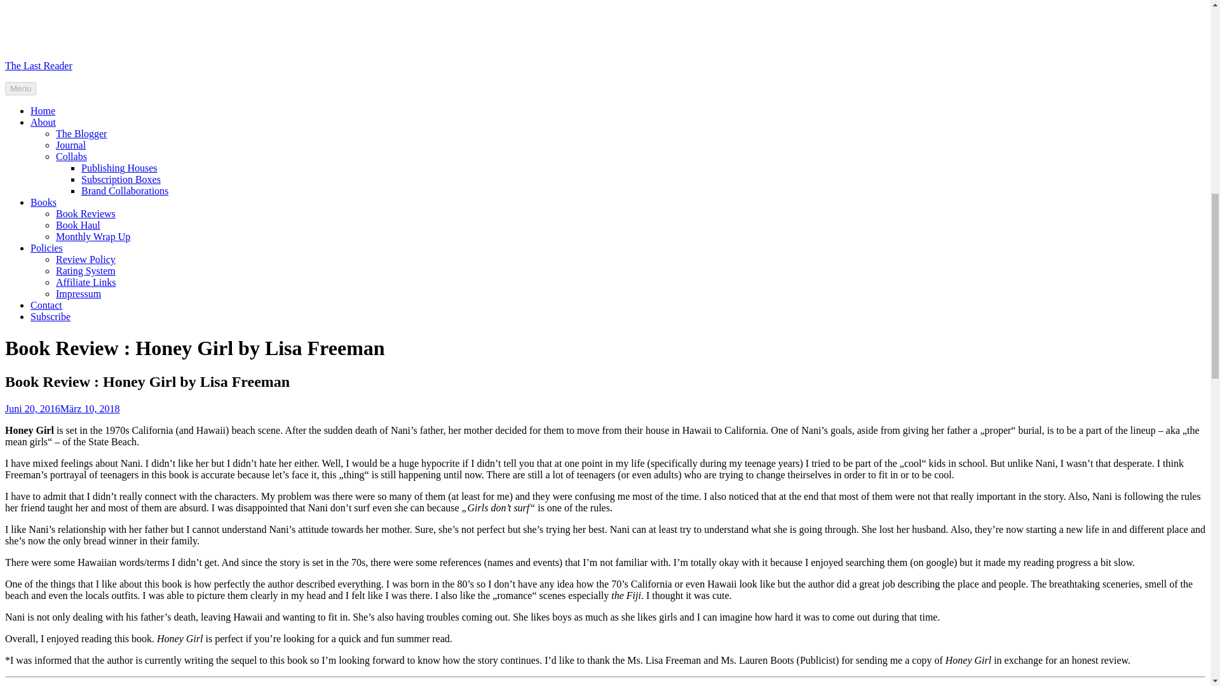 The image size is (1220, 686). What do you see at coordinates (119, 168) in the screenshot?
I see `Publishing Houses` at bounding box center [119, 168].